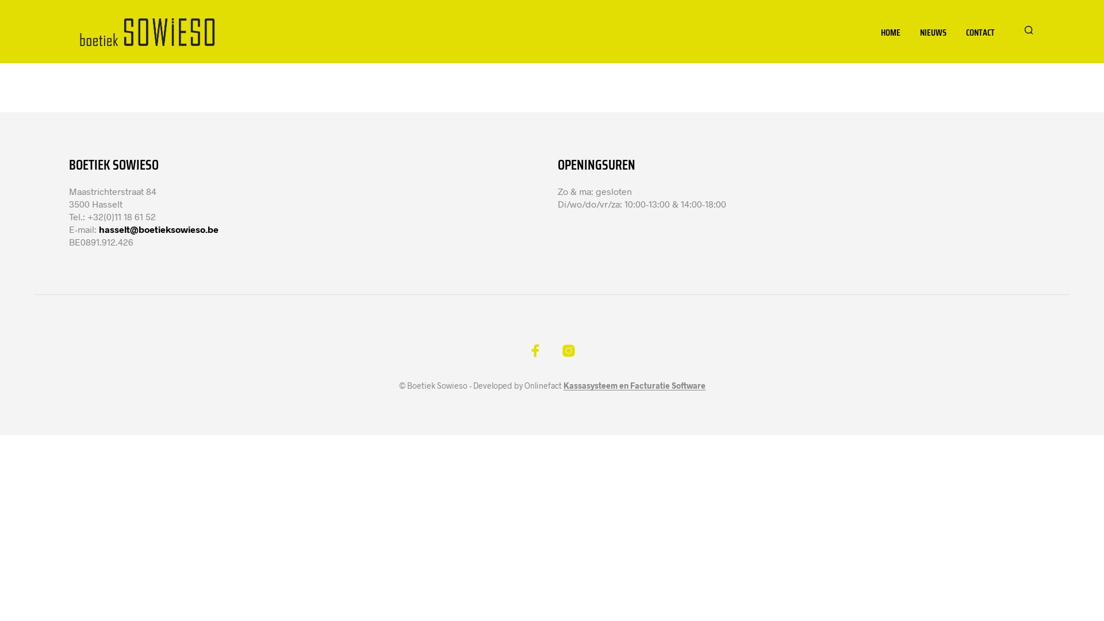  What do you see at coordinates (634, 386) in the screenshot?
I see `Kassasysteem en Facturatie Software` at bounding box center [634, 386].